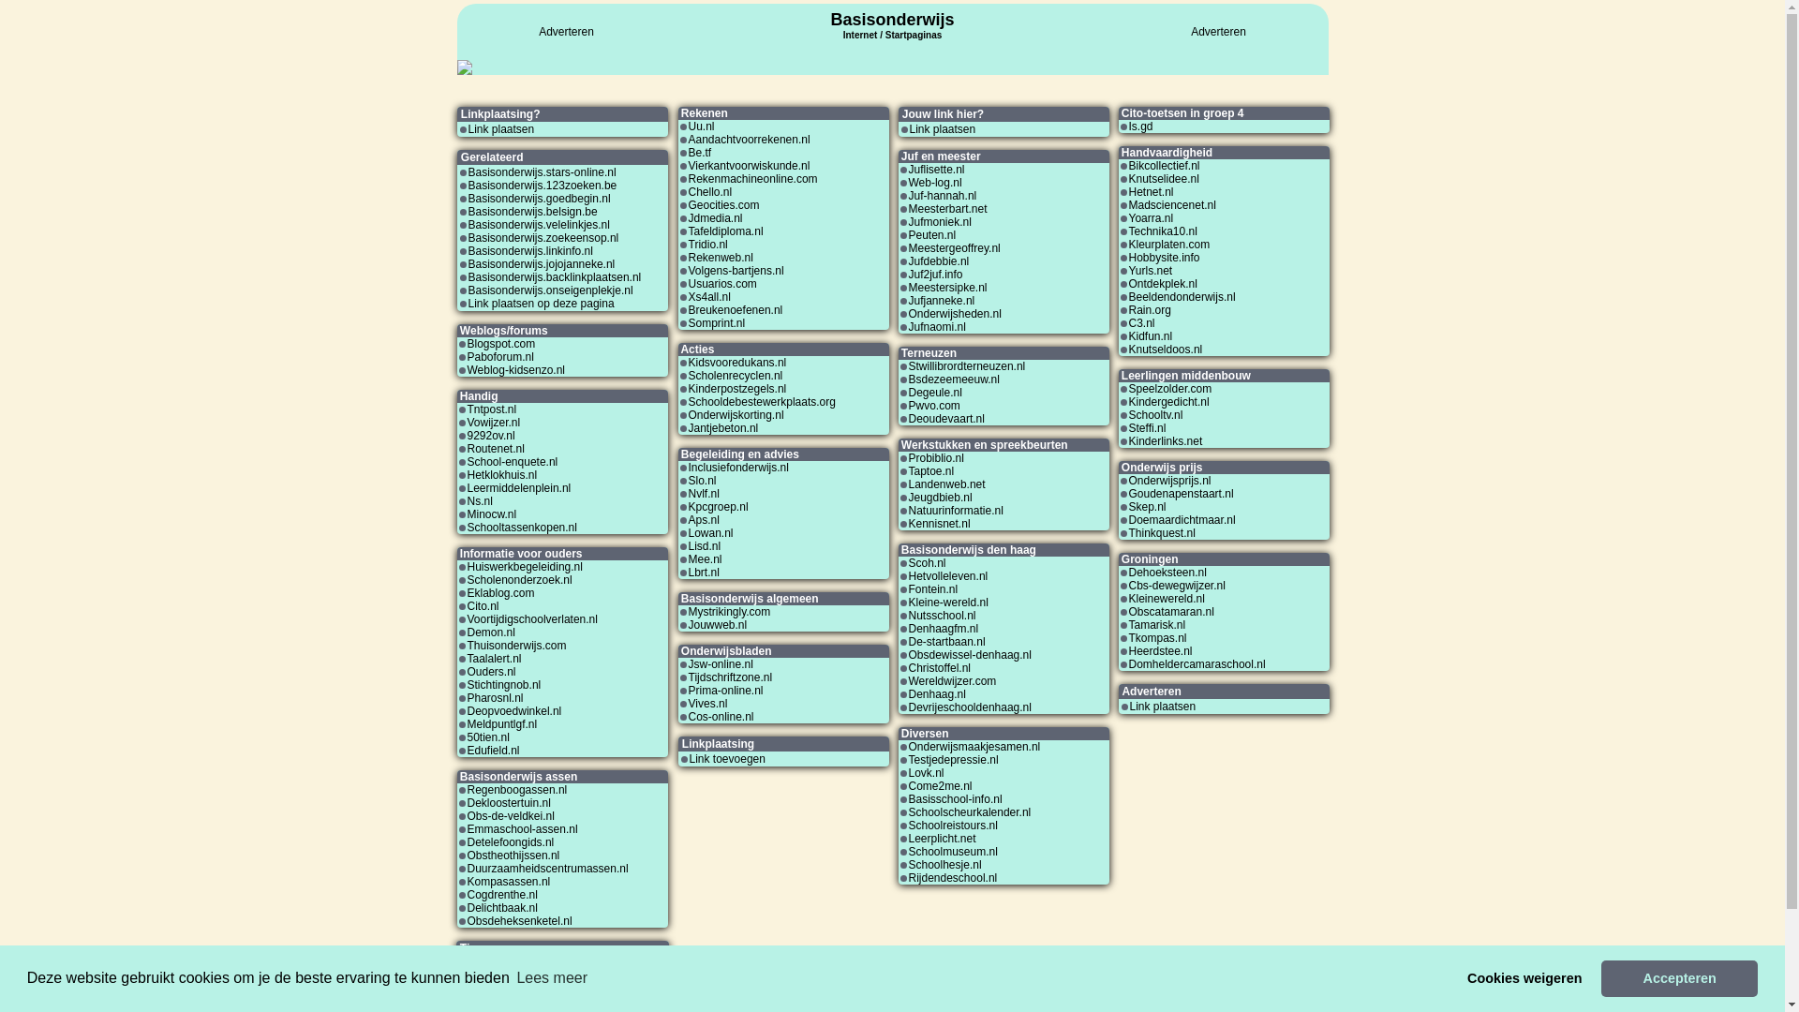  What do you see at coordinates (516, 646) in the screenshot?
I see `Thuisonderwijs.com` at bounding box center [516, 646].